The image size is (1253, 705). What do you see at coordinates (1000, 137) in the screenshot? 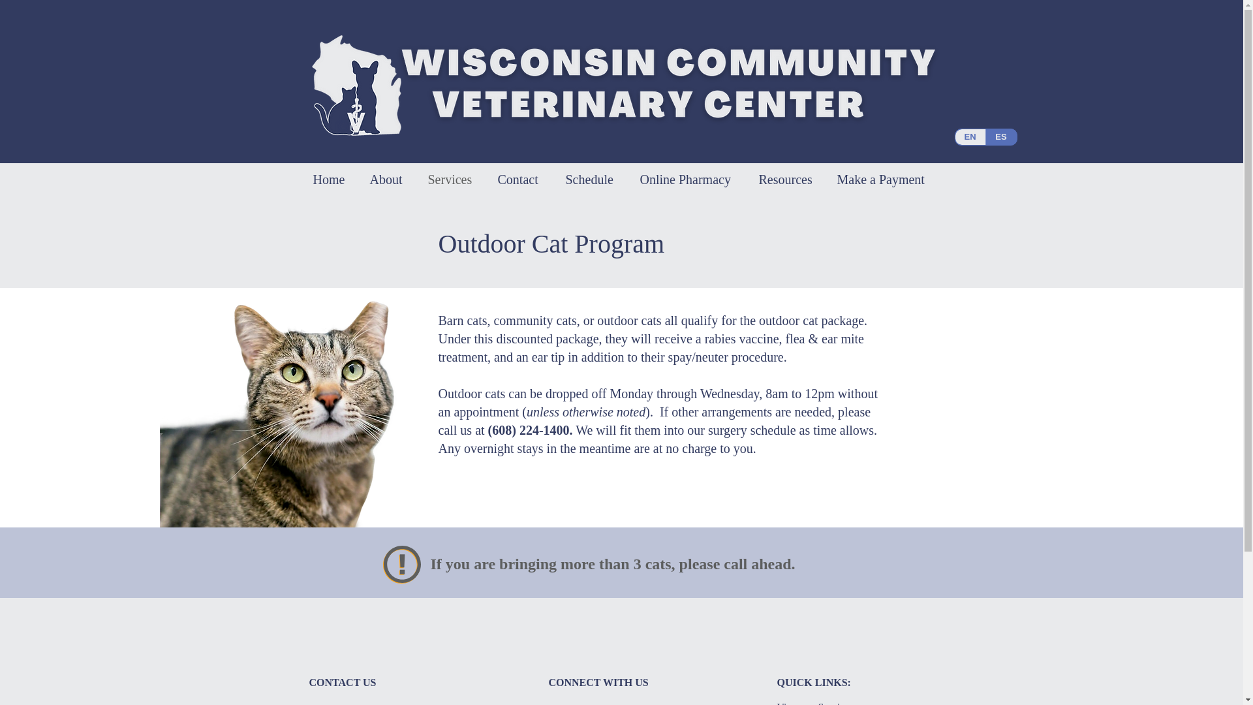
I see `ES` at bounding box center [1000, 137].